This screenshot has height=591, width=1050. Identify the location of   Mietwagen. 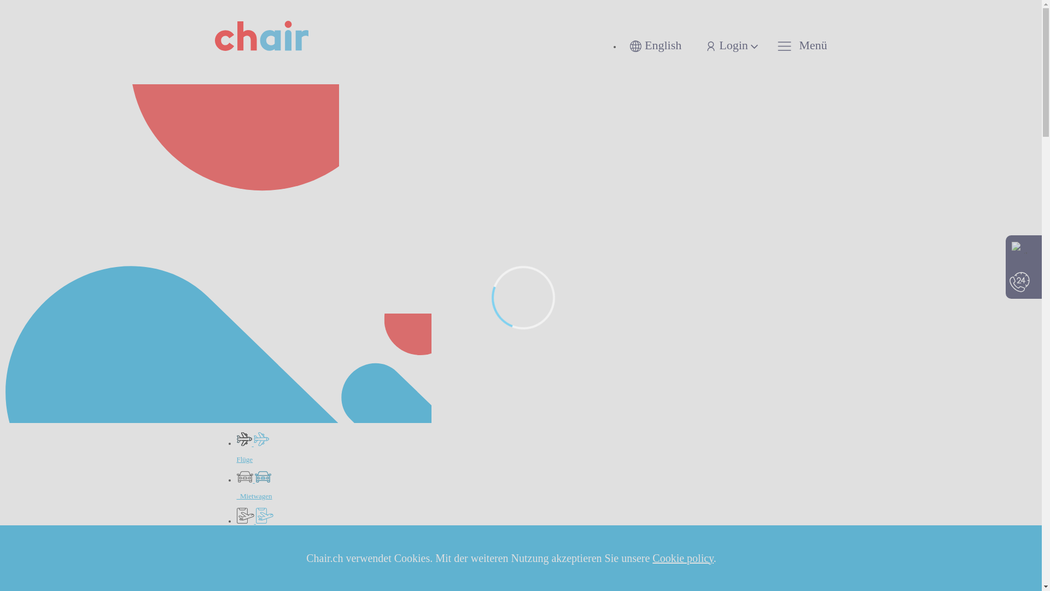
(532, 486).